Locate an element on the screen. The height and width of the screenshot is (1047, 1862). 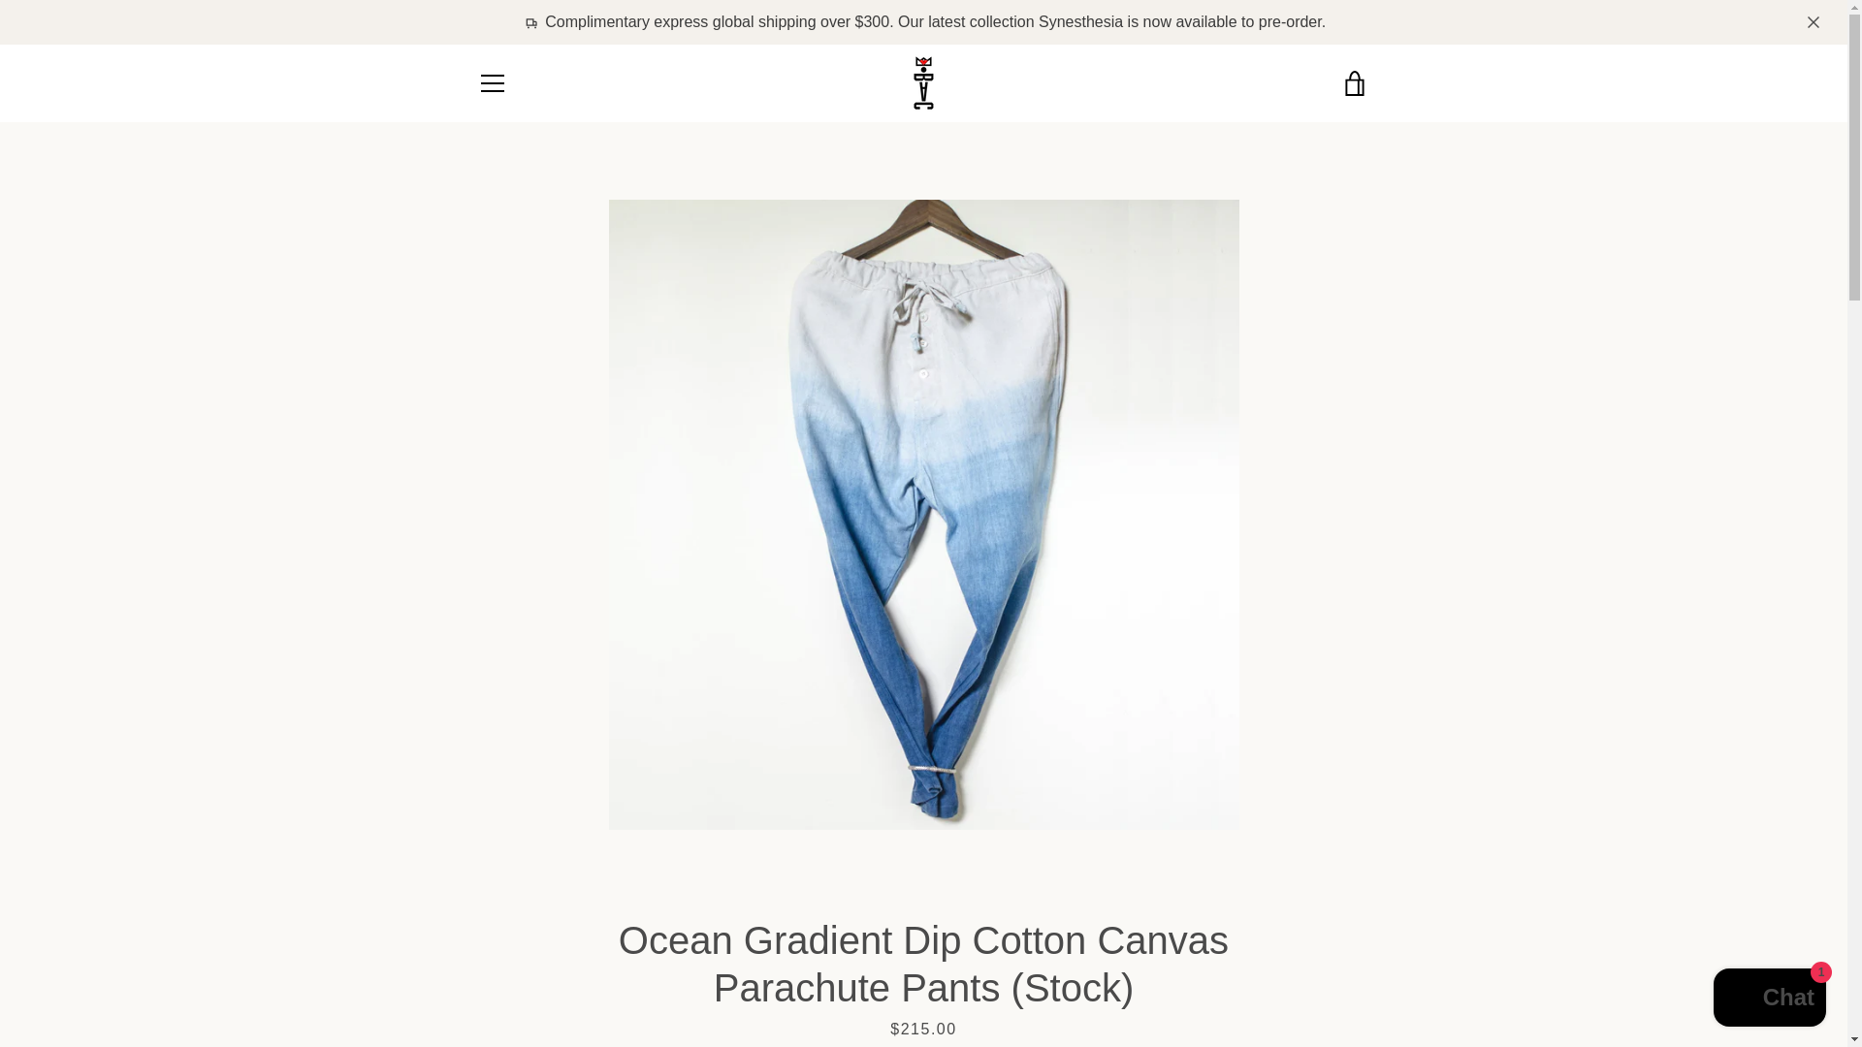
MENU is located at coordinates (491, 83).